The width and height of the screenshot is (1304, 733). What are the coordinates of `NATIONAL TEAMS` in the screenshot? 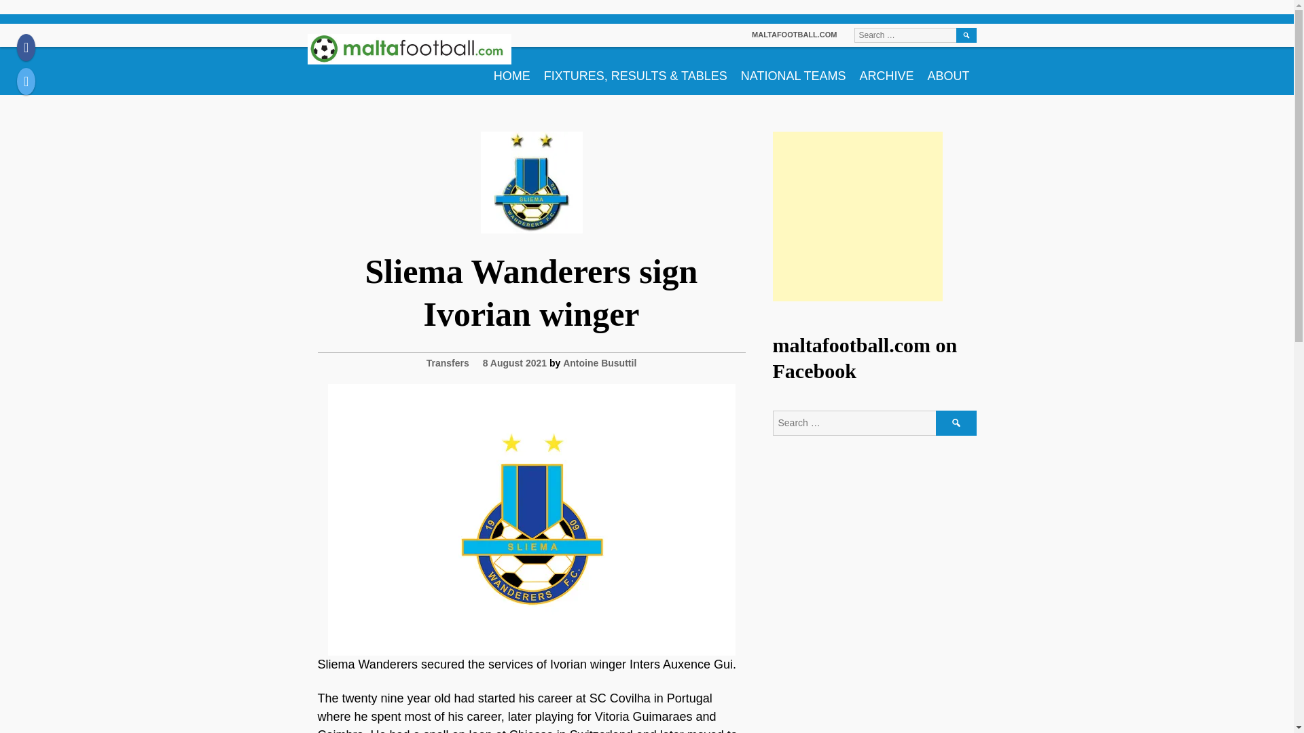 It's located at (793, 71).